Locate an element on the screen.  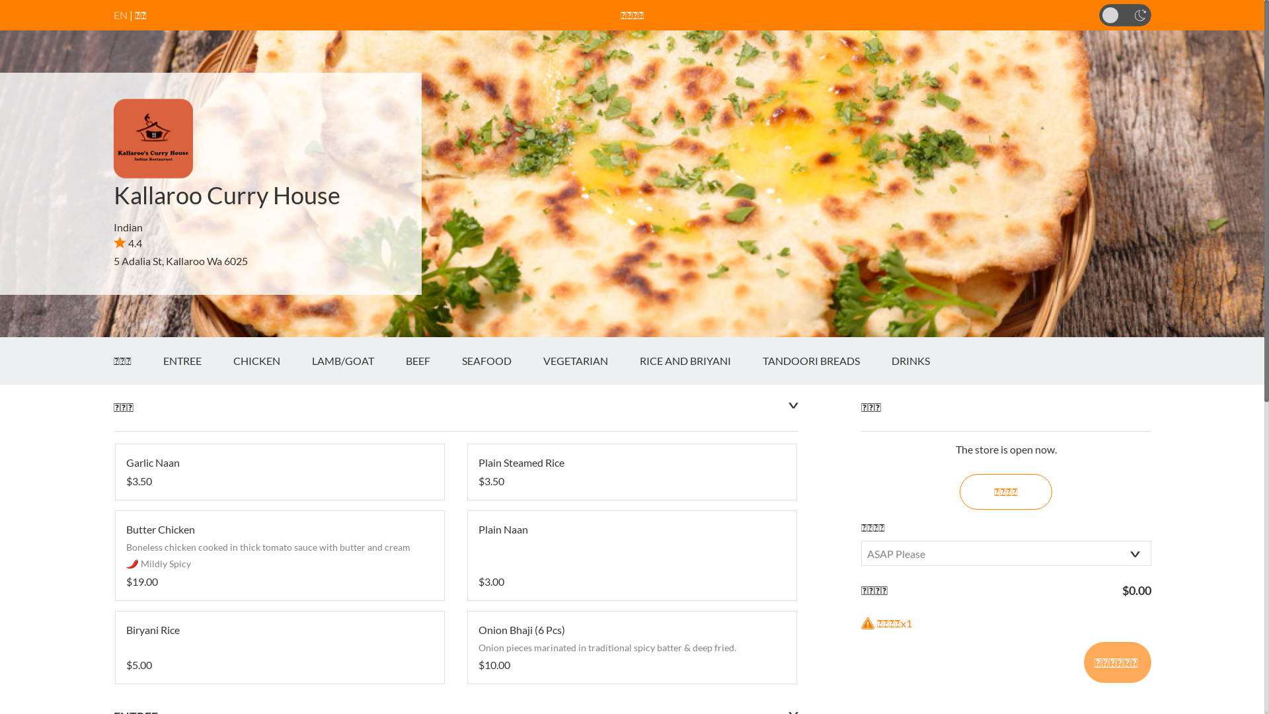
TANDOORI BREADS is located at coordinates (827, 361).